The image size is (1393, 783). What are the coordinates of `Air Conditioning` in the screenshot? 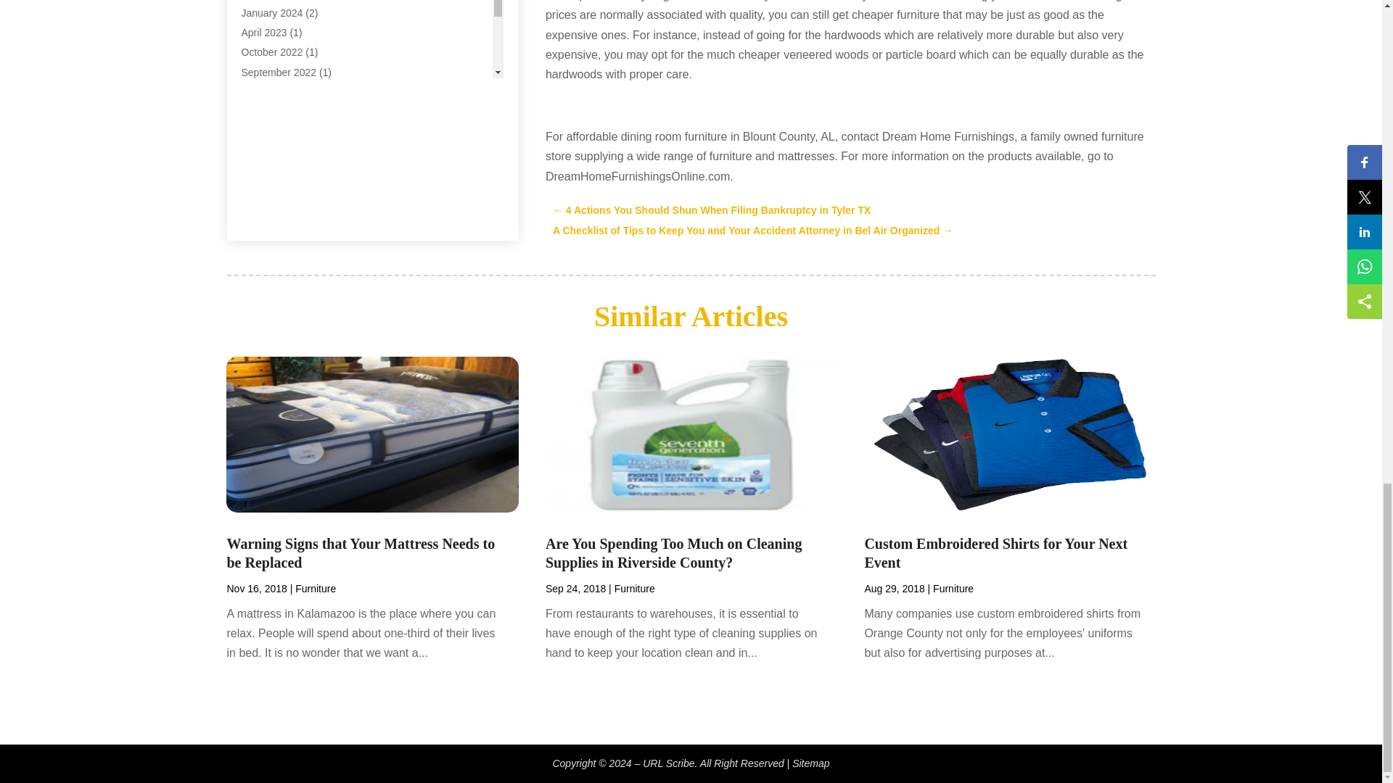 It's located at (276, 19).